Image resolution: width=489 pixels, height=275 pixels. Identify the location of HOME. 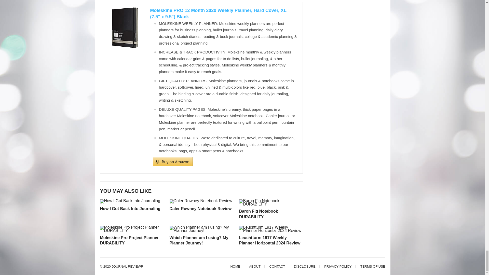
(235, 266).